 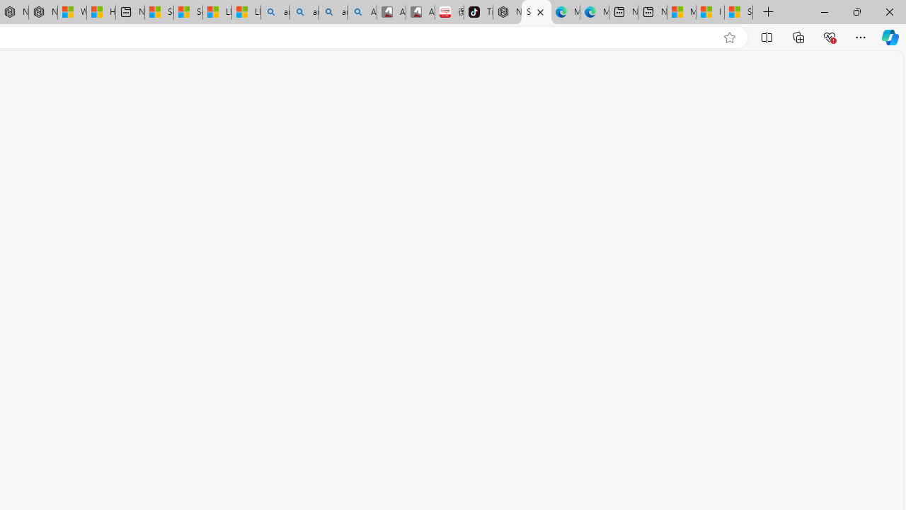 What do you see at coordinates (710, 13) in the screenshot?
I see `I Gained 20 Pounds of Muscle in 30 Days! | Watch` at bounding box center [710, 13].